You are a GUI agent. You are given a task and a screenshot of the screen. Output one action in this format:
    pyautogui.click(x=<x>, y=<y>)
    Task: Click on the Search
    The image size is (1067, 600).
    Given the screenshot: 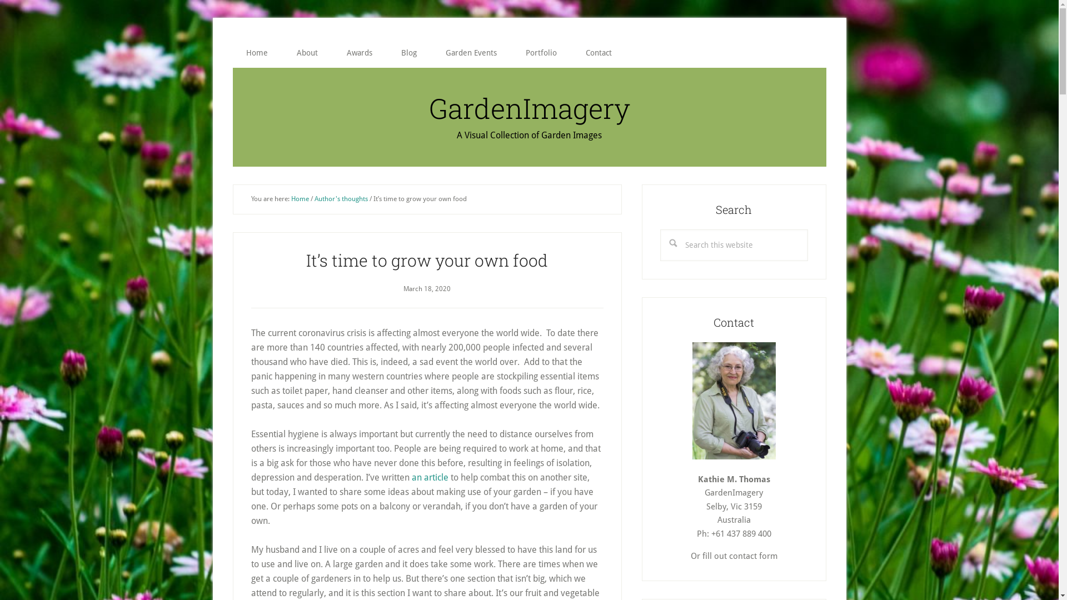 What is the action you would take?
    pyautogui.click(x=808, y=229)
    